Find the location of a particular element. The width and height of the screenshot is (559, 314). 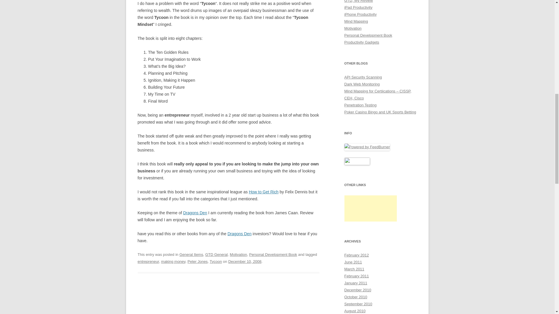

4:23 pm is located at coordinates (245, 262).